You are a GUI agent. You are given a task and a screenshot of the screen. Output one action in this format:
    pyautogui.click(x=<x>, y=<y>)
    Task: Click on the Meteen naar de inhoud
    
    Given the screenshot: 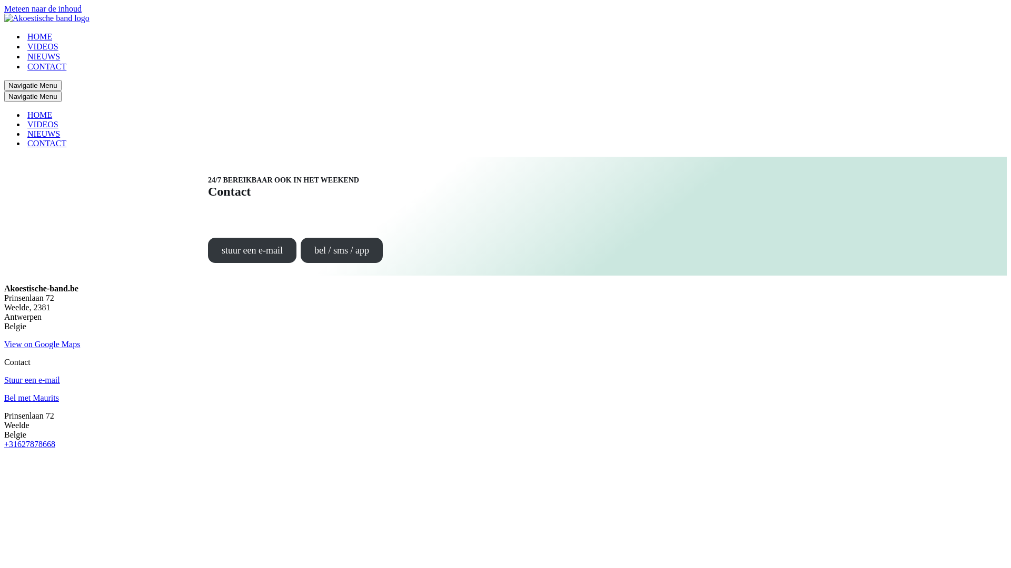 What is the action you would take?
    pyautogui.click(x=43, y=8)
    